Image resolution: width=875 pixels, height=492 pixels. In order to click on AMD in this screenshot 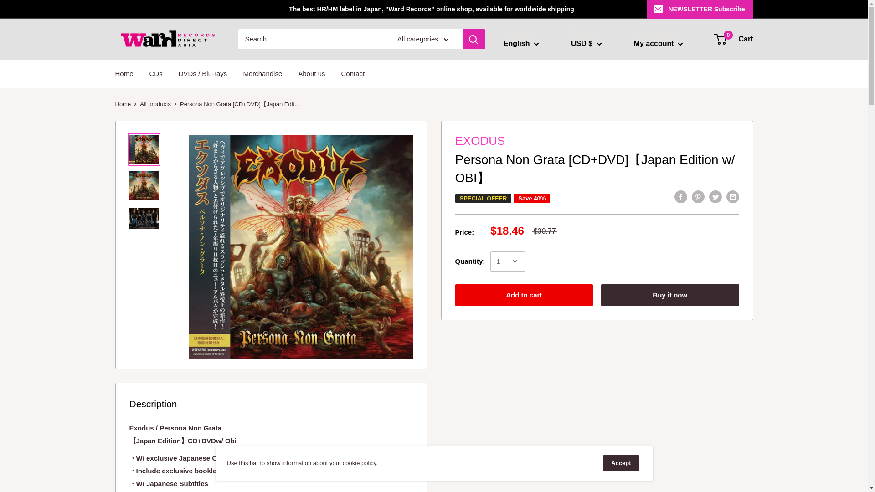, I will do `click(601, 172)`.